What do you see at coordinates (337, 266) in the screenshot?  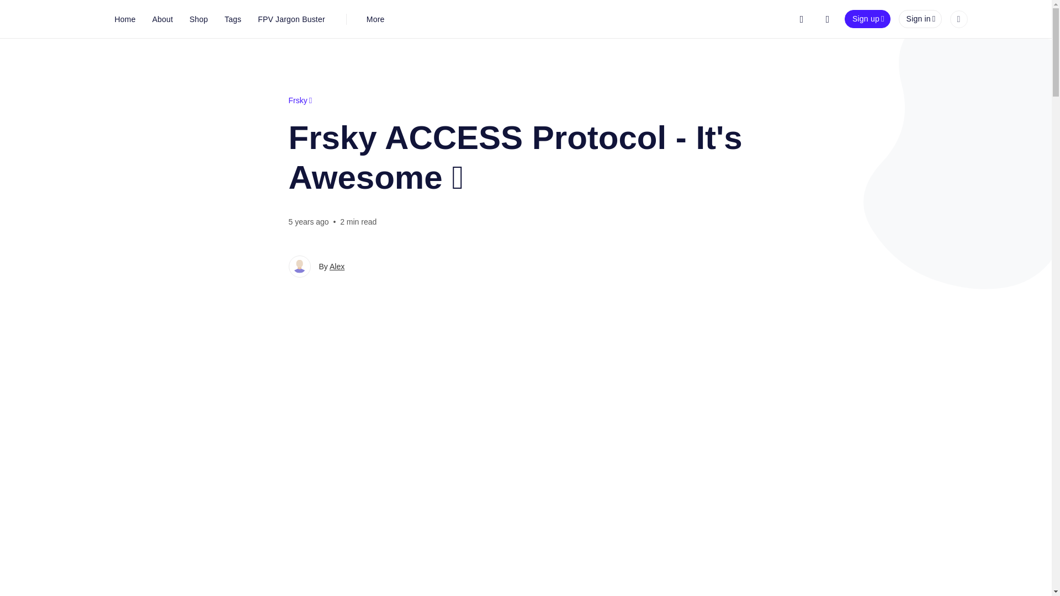 I see `Alex` at bounding box center [337, 266].